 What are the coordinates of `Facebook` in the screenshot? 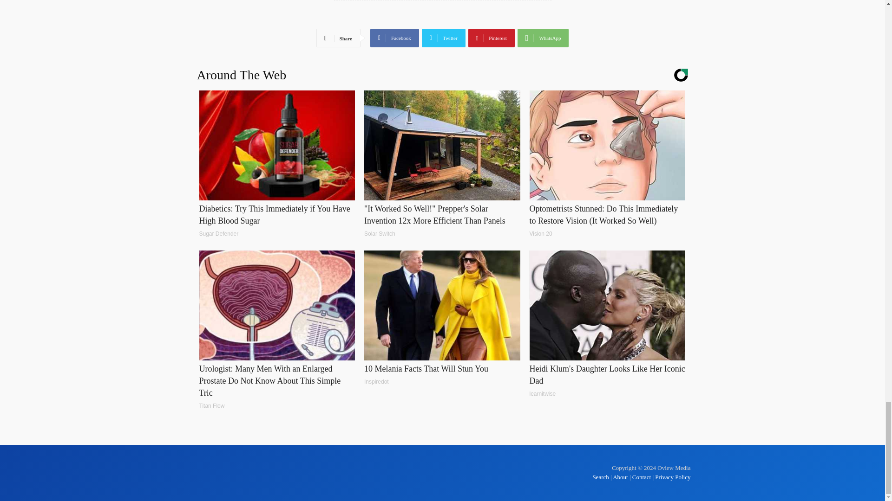 It's located at (394, 38).